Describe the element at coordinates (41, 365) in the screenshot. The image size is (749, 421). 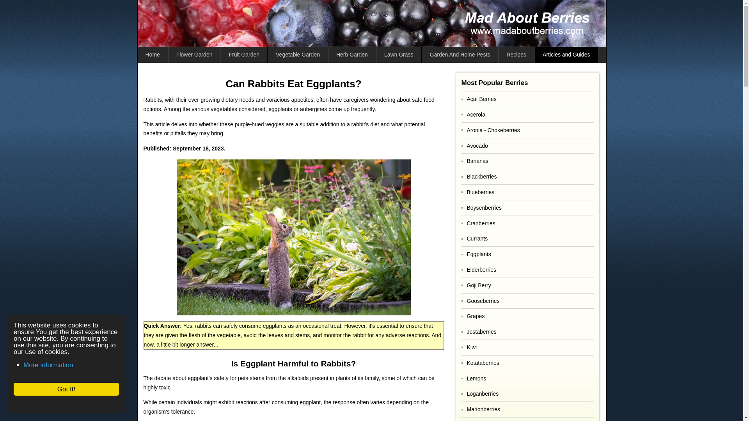
I see `More information` at that location.